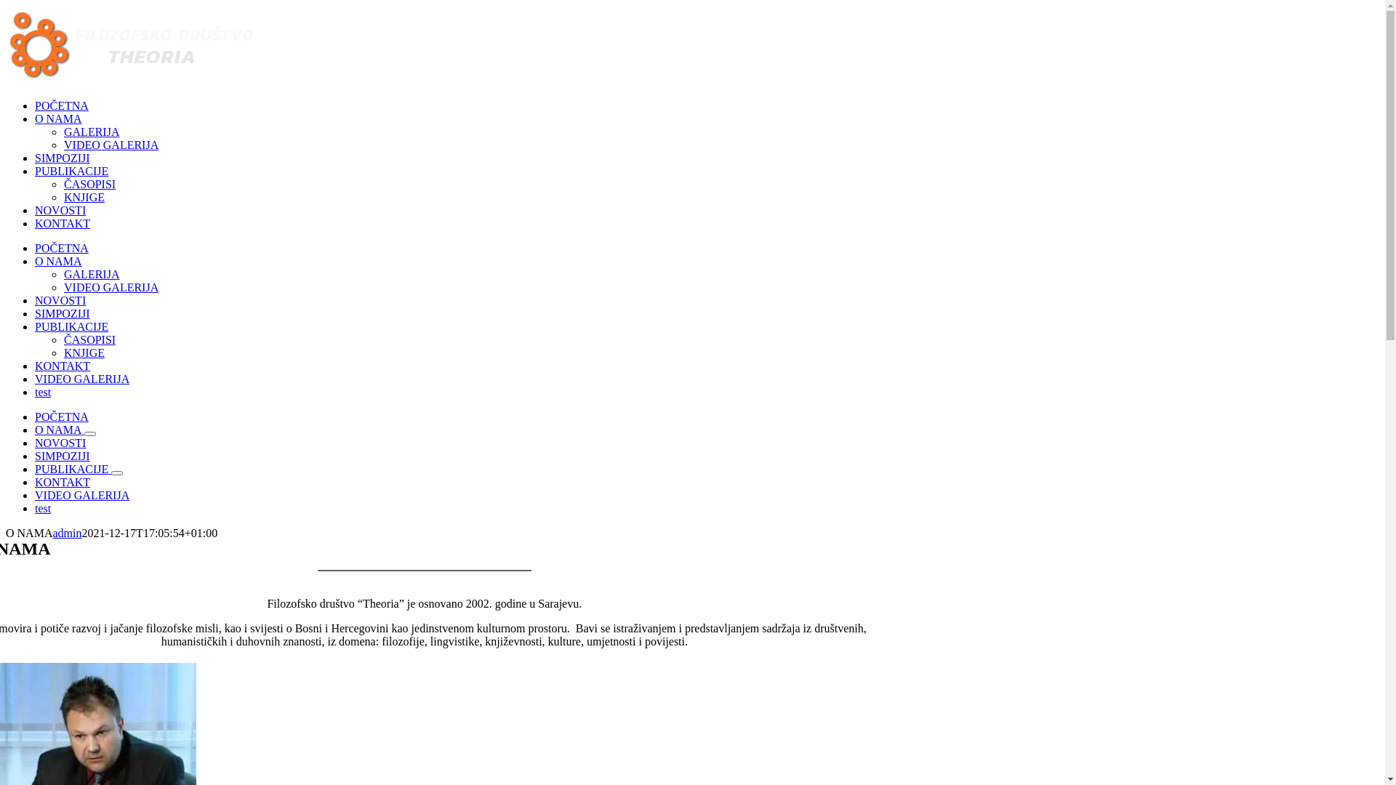 Image resolution: width=1396 pixels, height=785 pixels. What do you see at coordinates (67, 534) in the screenshot?
I see `admin` at bounding box center [67, 534].